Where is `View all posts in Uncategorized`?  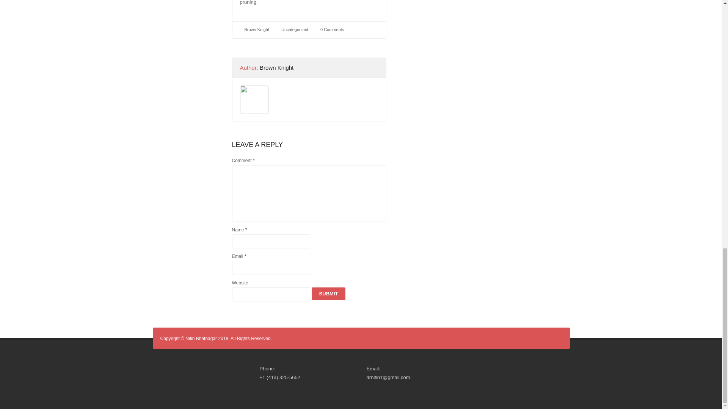
View all posts in Uncategorized is located at coordinates (294, 30).